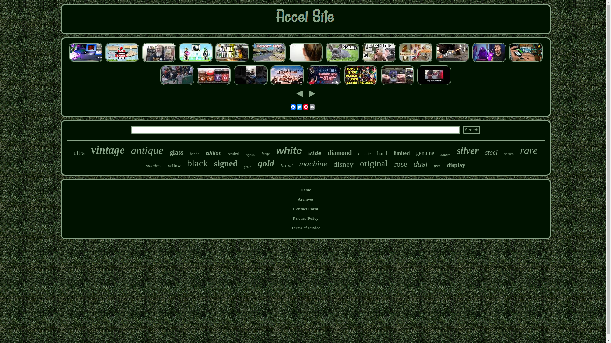  What do you see at coordinates (153, 166) in the screenshot?
I see `stainless` at bounding box center [153, 166].